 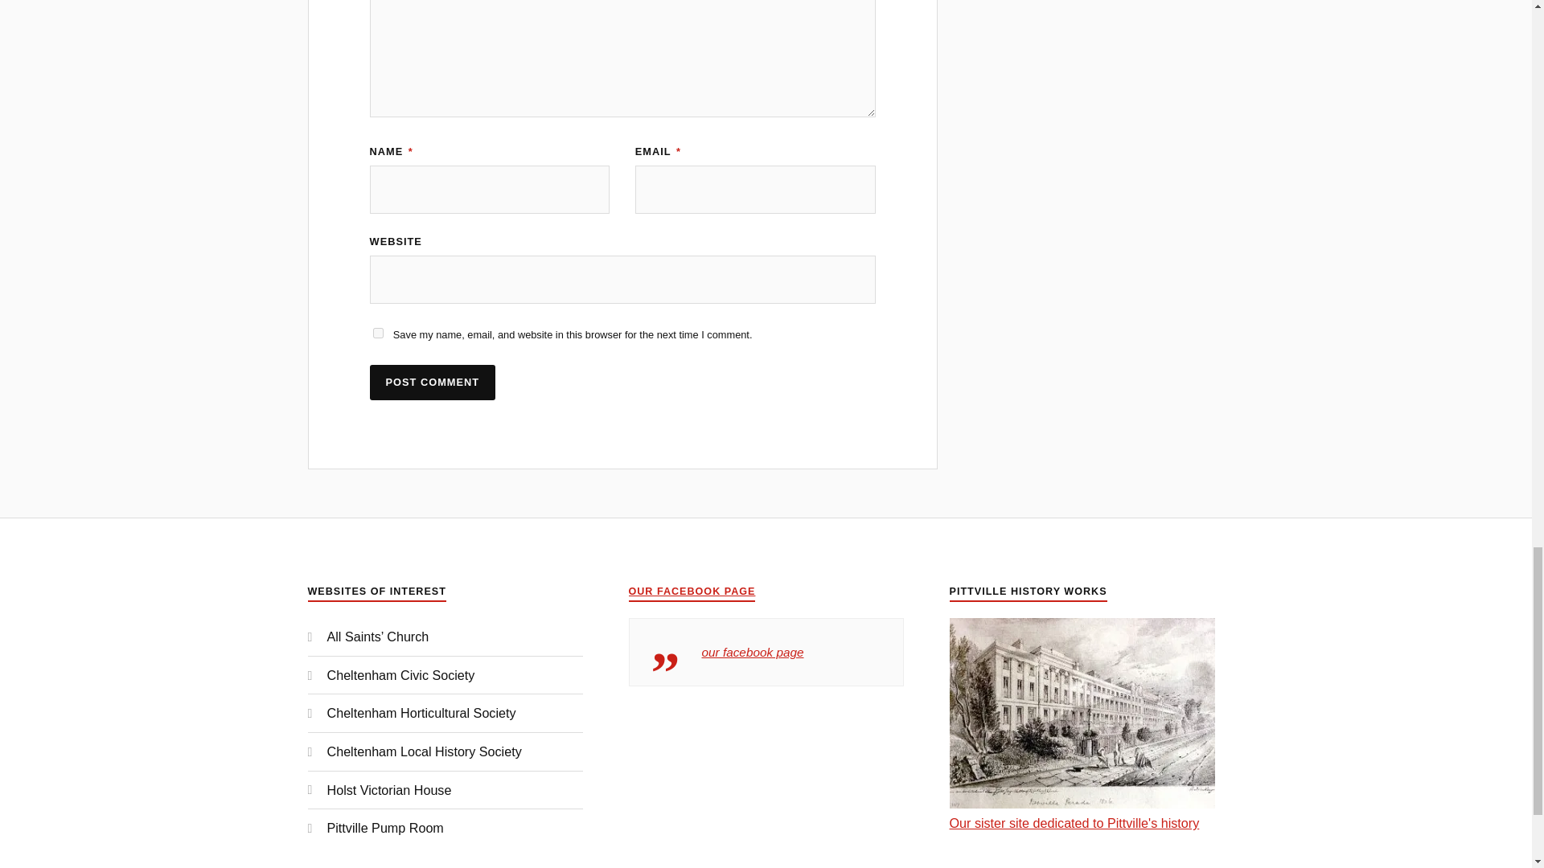 What do you see at coordinates (433, 383) in the screenshot?
I see `Post Comment` at bounding box center [433, 383].